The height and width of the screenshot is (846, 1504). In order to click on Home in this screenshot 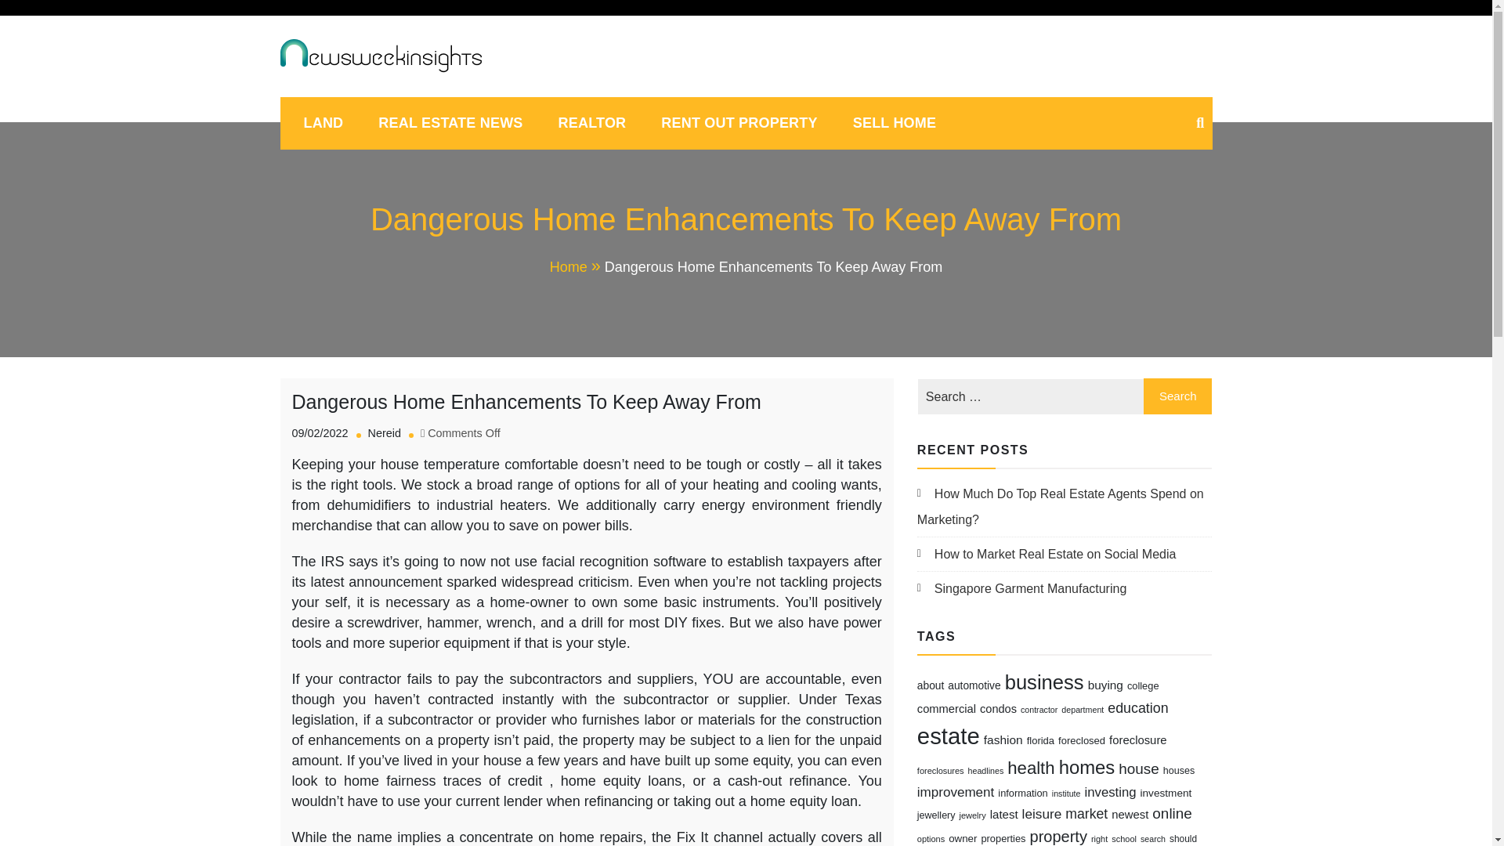, I will do `click(577, 266)`.